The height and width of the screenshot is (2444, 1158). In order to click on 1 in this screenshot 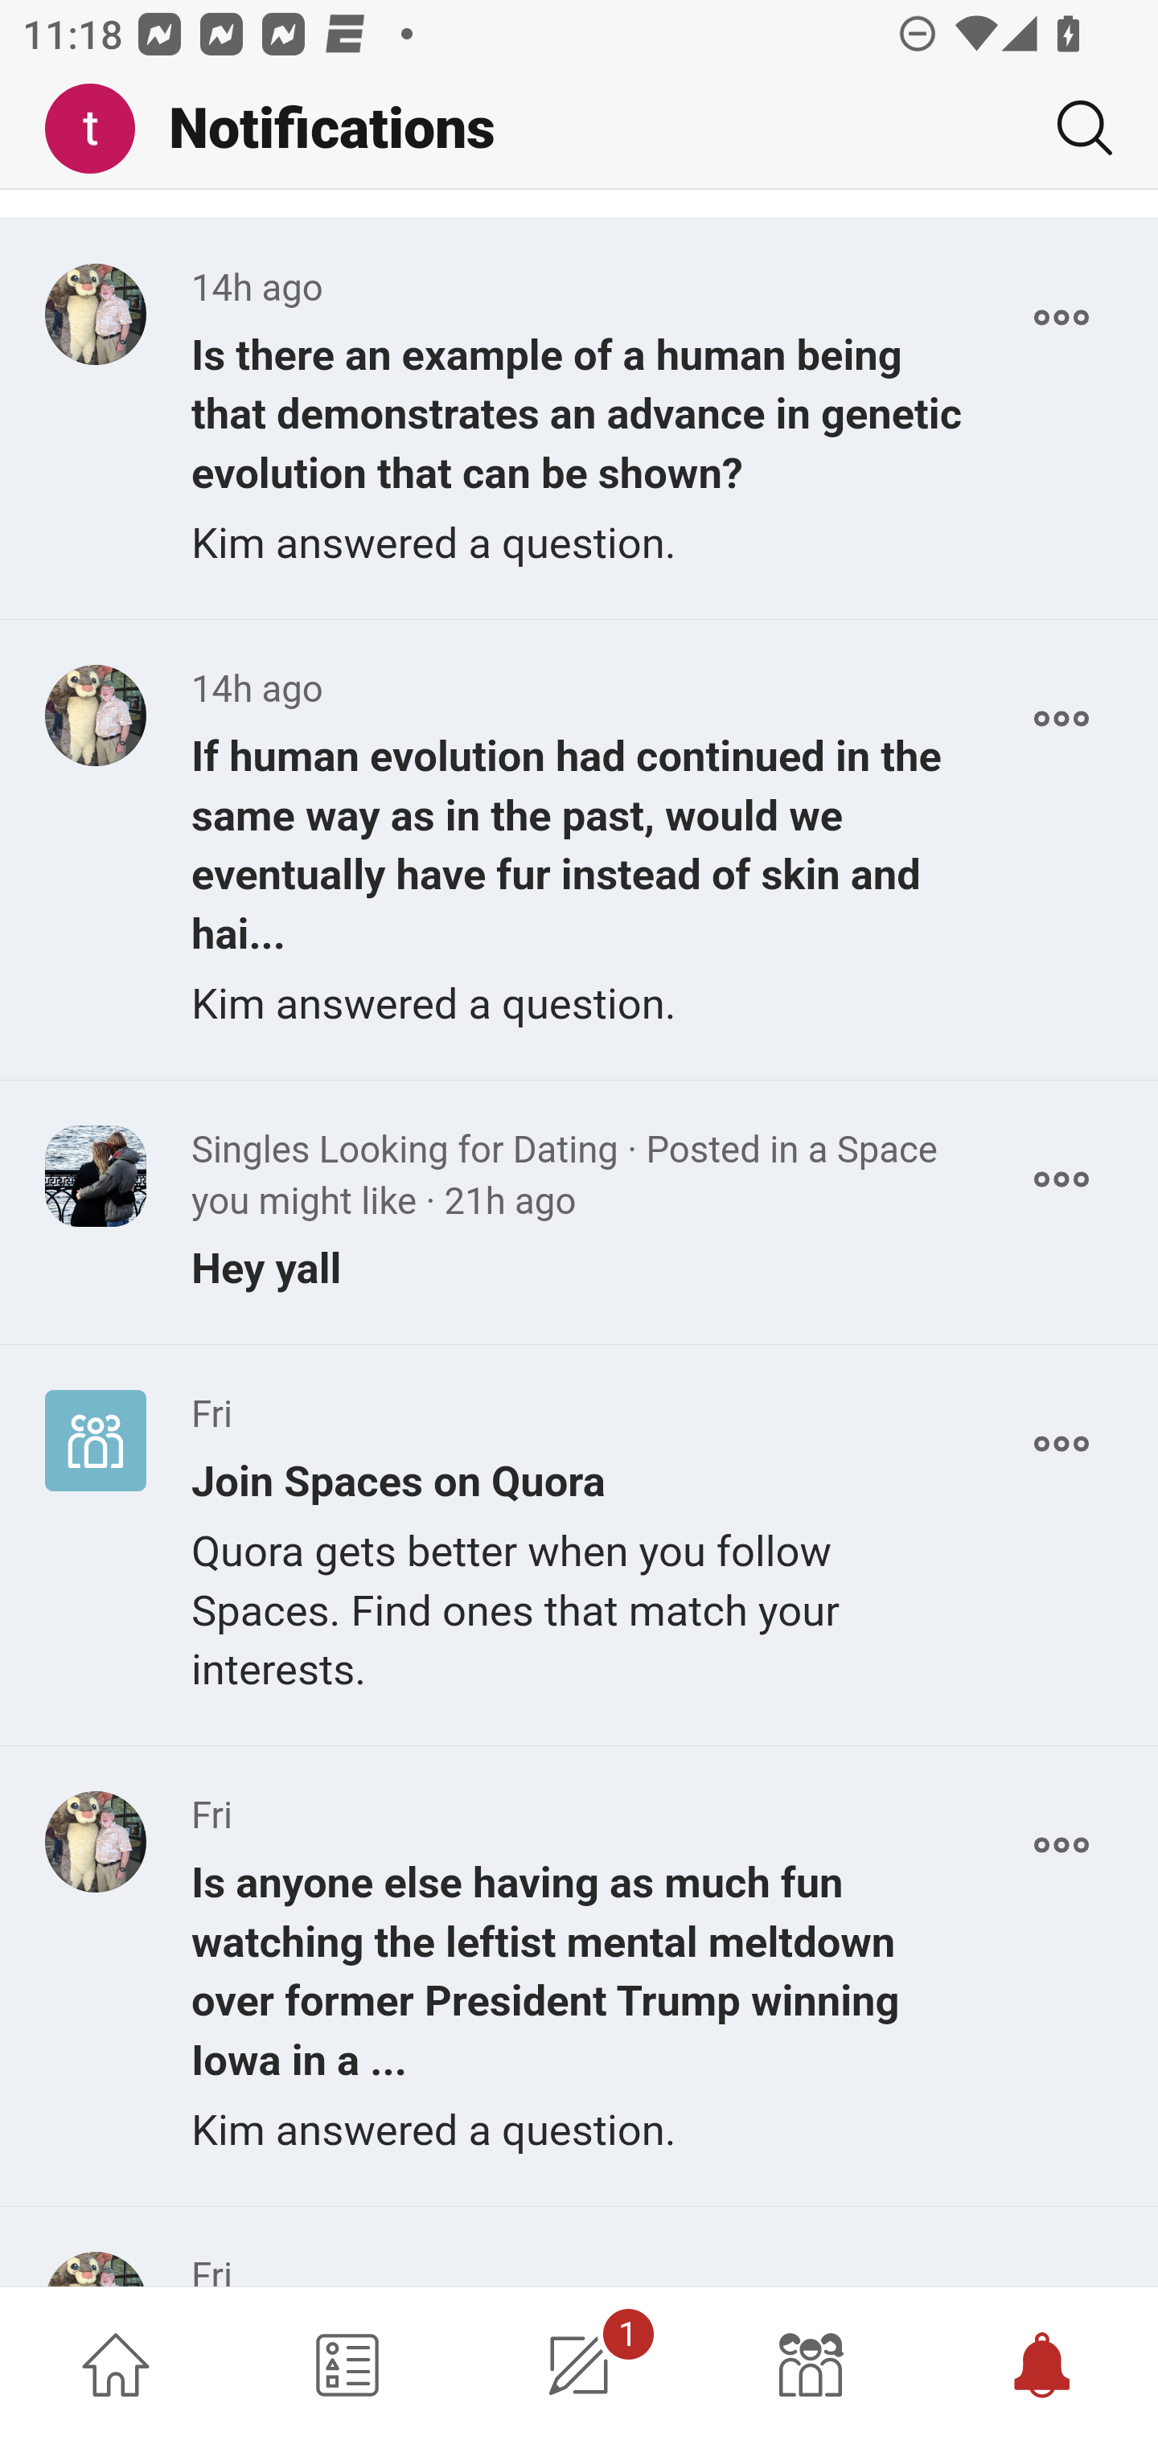, I will do `click(579, 2365)`.